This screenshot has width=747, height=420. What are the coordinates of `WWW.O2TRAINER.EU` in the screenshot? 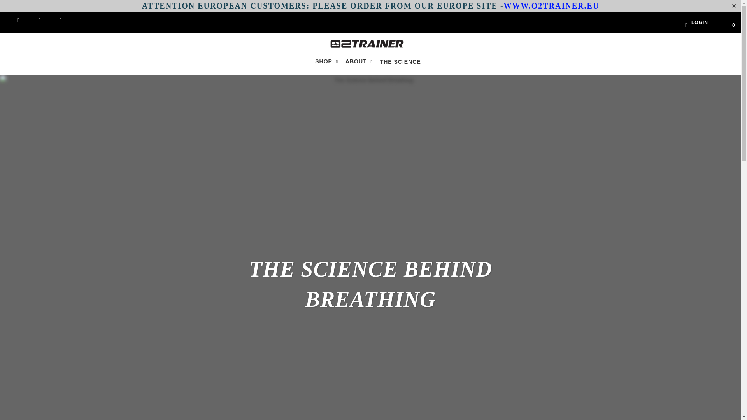 It's located at (552, 5).